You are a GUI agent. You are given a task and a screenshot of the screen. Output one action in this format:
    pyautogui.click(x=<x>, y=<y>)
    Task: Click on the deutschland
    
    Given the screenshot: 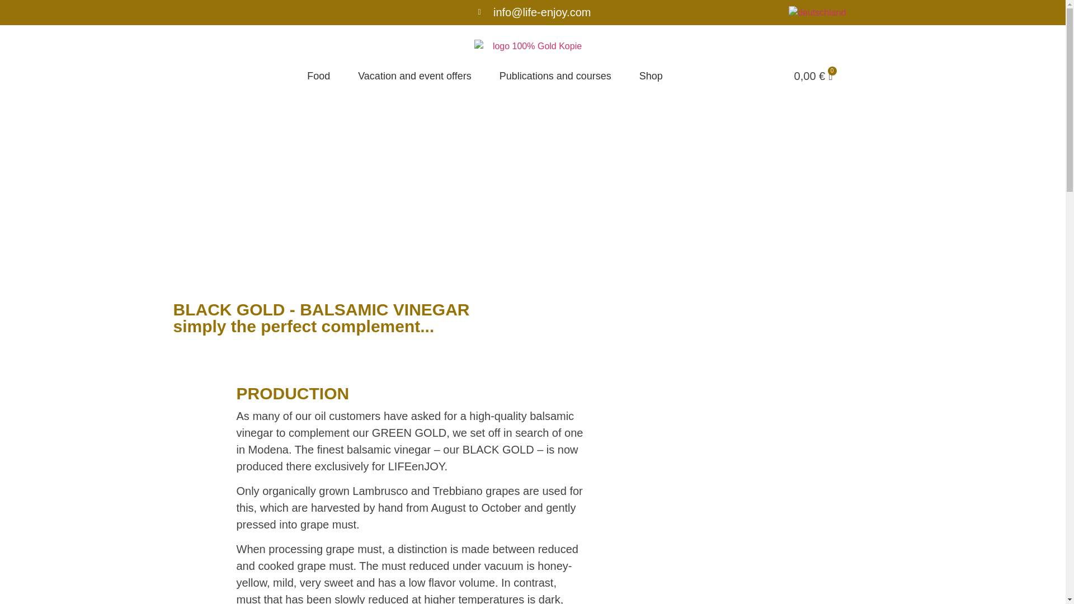 What is the action you would take?
    pyautogui.click(x=817, y=12)
    